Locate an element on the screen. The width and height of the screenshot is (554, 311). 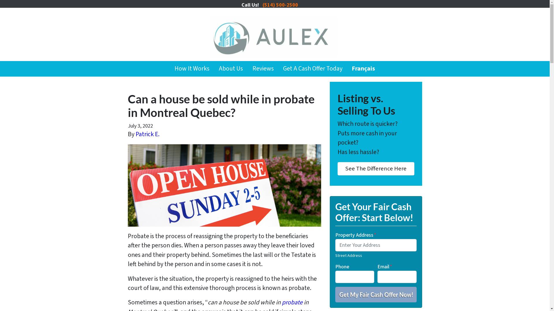
See The Difference Here is located at coordinates (376, 169).